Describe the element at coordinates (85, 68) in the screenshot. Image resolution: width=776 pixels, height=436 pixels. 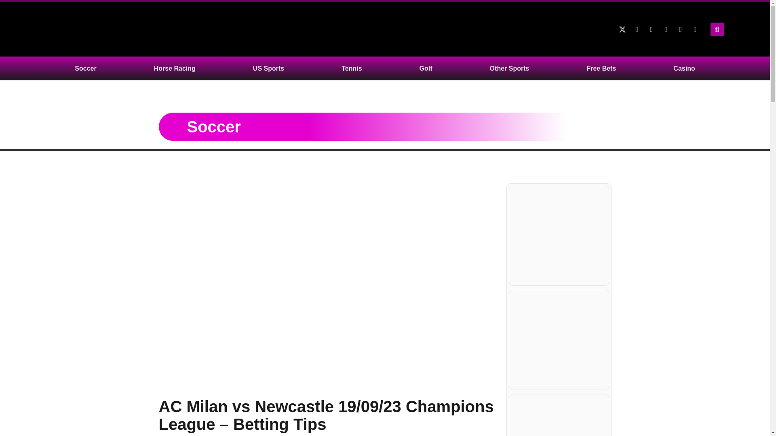
I see `Soccer` at that location.